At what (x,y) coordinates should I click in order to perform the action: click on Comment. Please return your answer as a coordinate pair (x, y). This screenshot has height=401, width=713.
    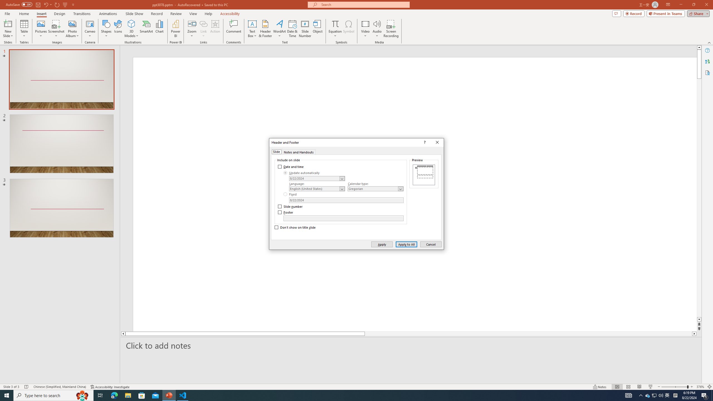
    Looking at the image, I should click on (233, 29).